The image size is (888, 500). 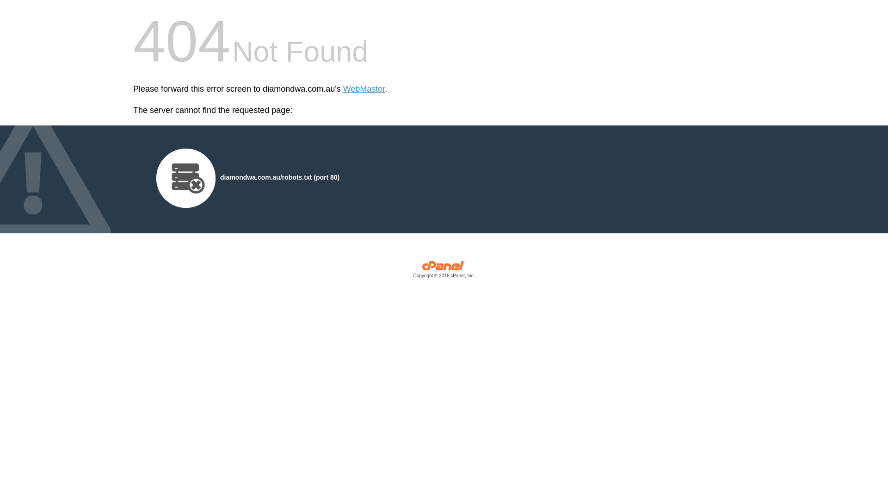 I want to click on WebMaster, so click(x=364, y=89).